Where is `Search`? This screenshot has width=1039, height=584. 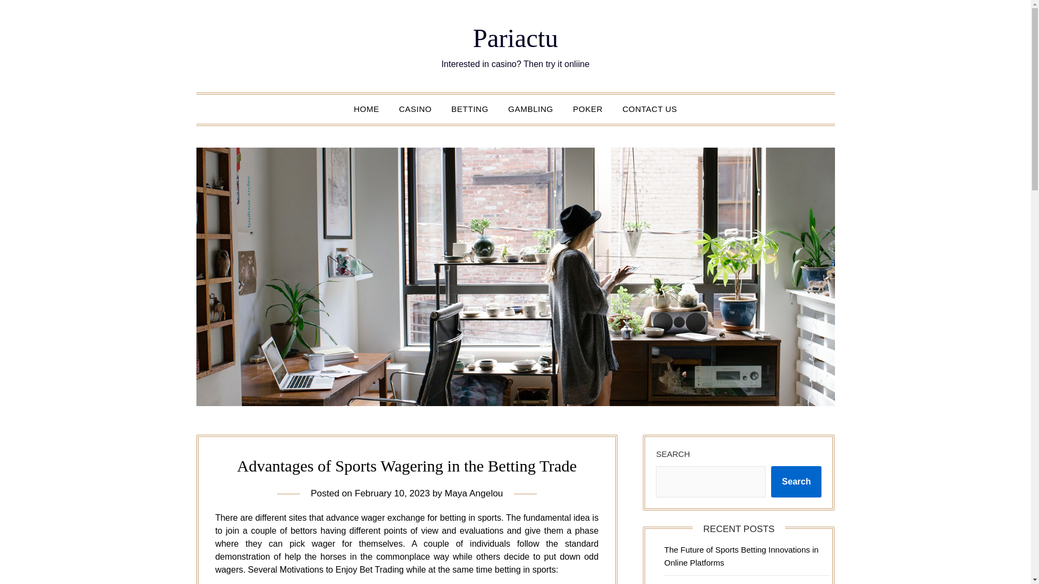 Search is located at coordinates (796, 481).